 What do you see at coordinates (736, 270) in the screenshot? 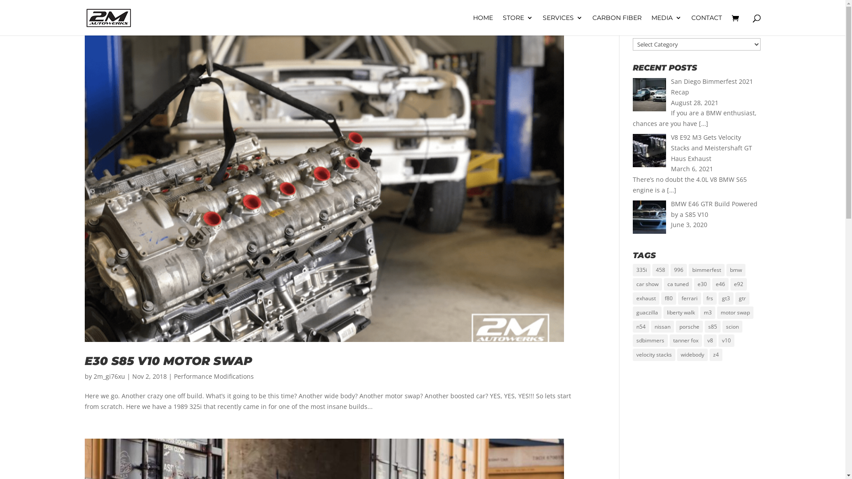
I see `bmw` at bounding box center [736, 270].